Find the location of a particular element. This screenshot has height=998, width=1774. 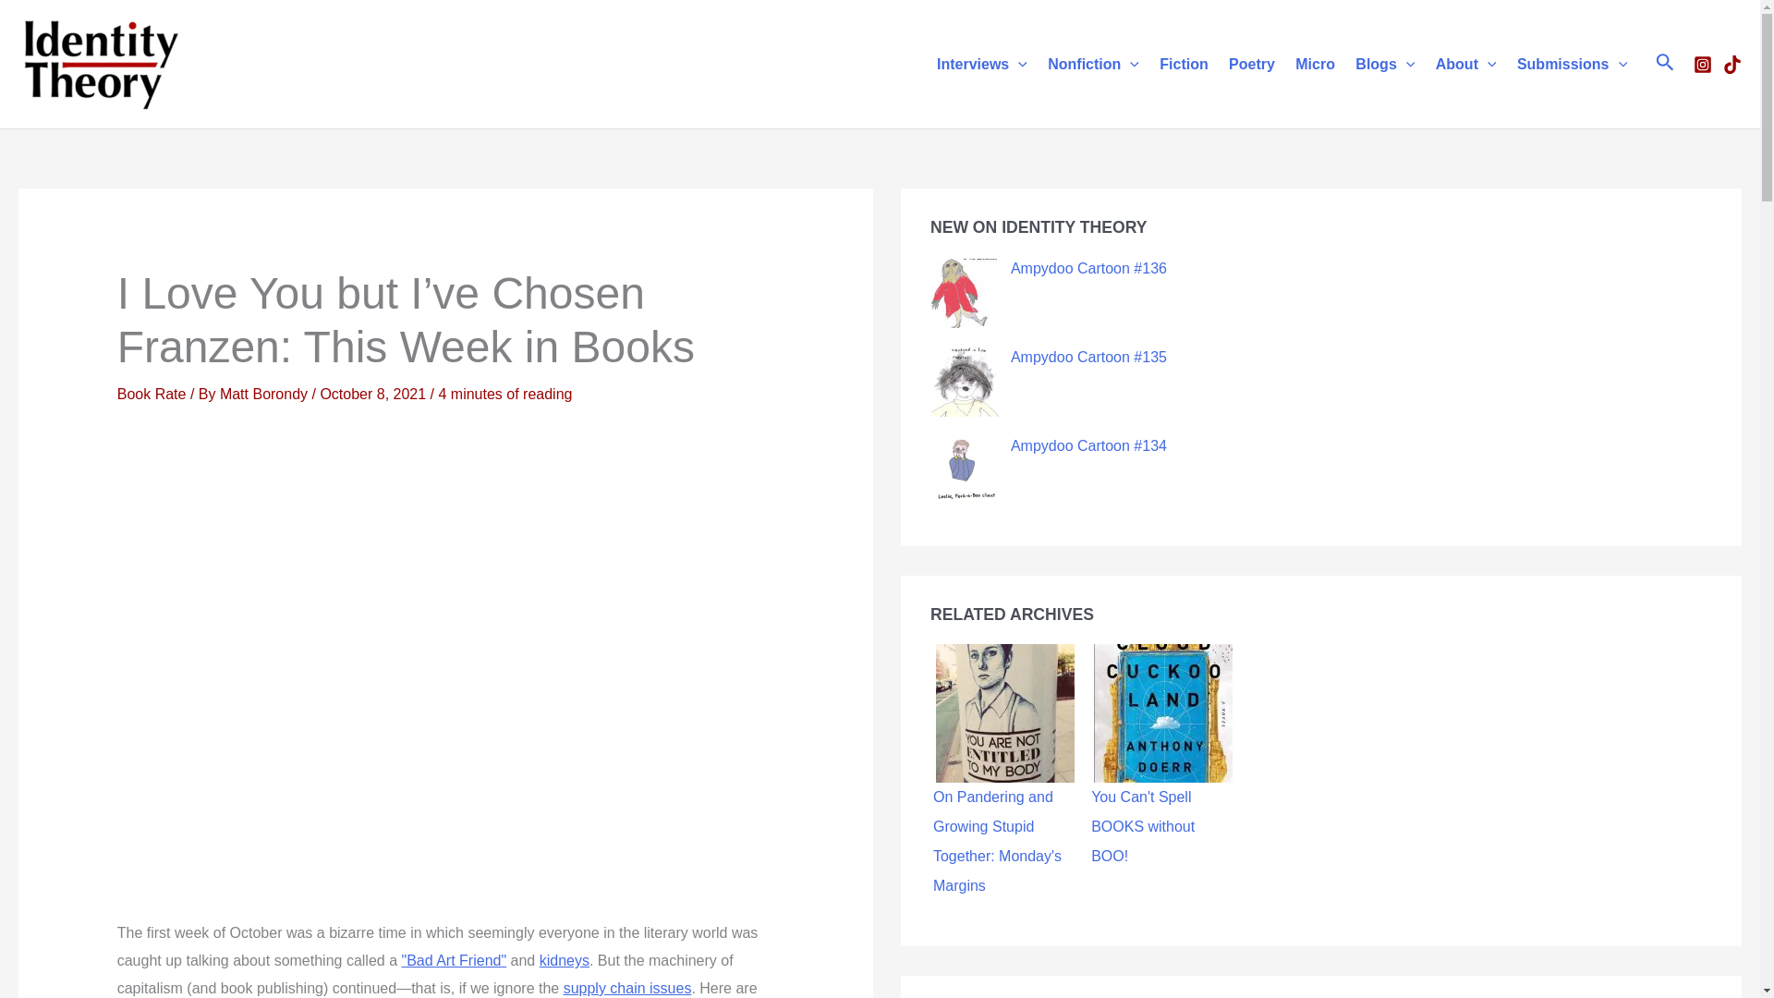

Interviews is located at coordinates (981, 63).